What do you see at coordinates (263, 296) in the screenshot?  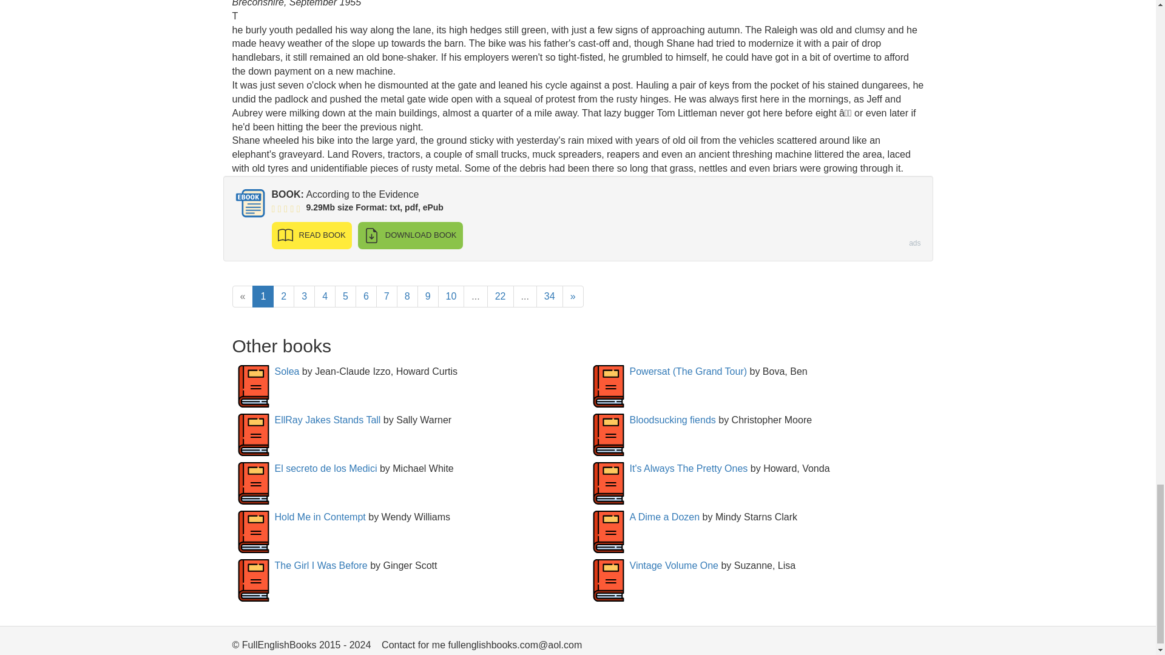 I see `1` at bounding box center [263, 296].